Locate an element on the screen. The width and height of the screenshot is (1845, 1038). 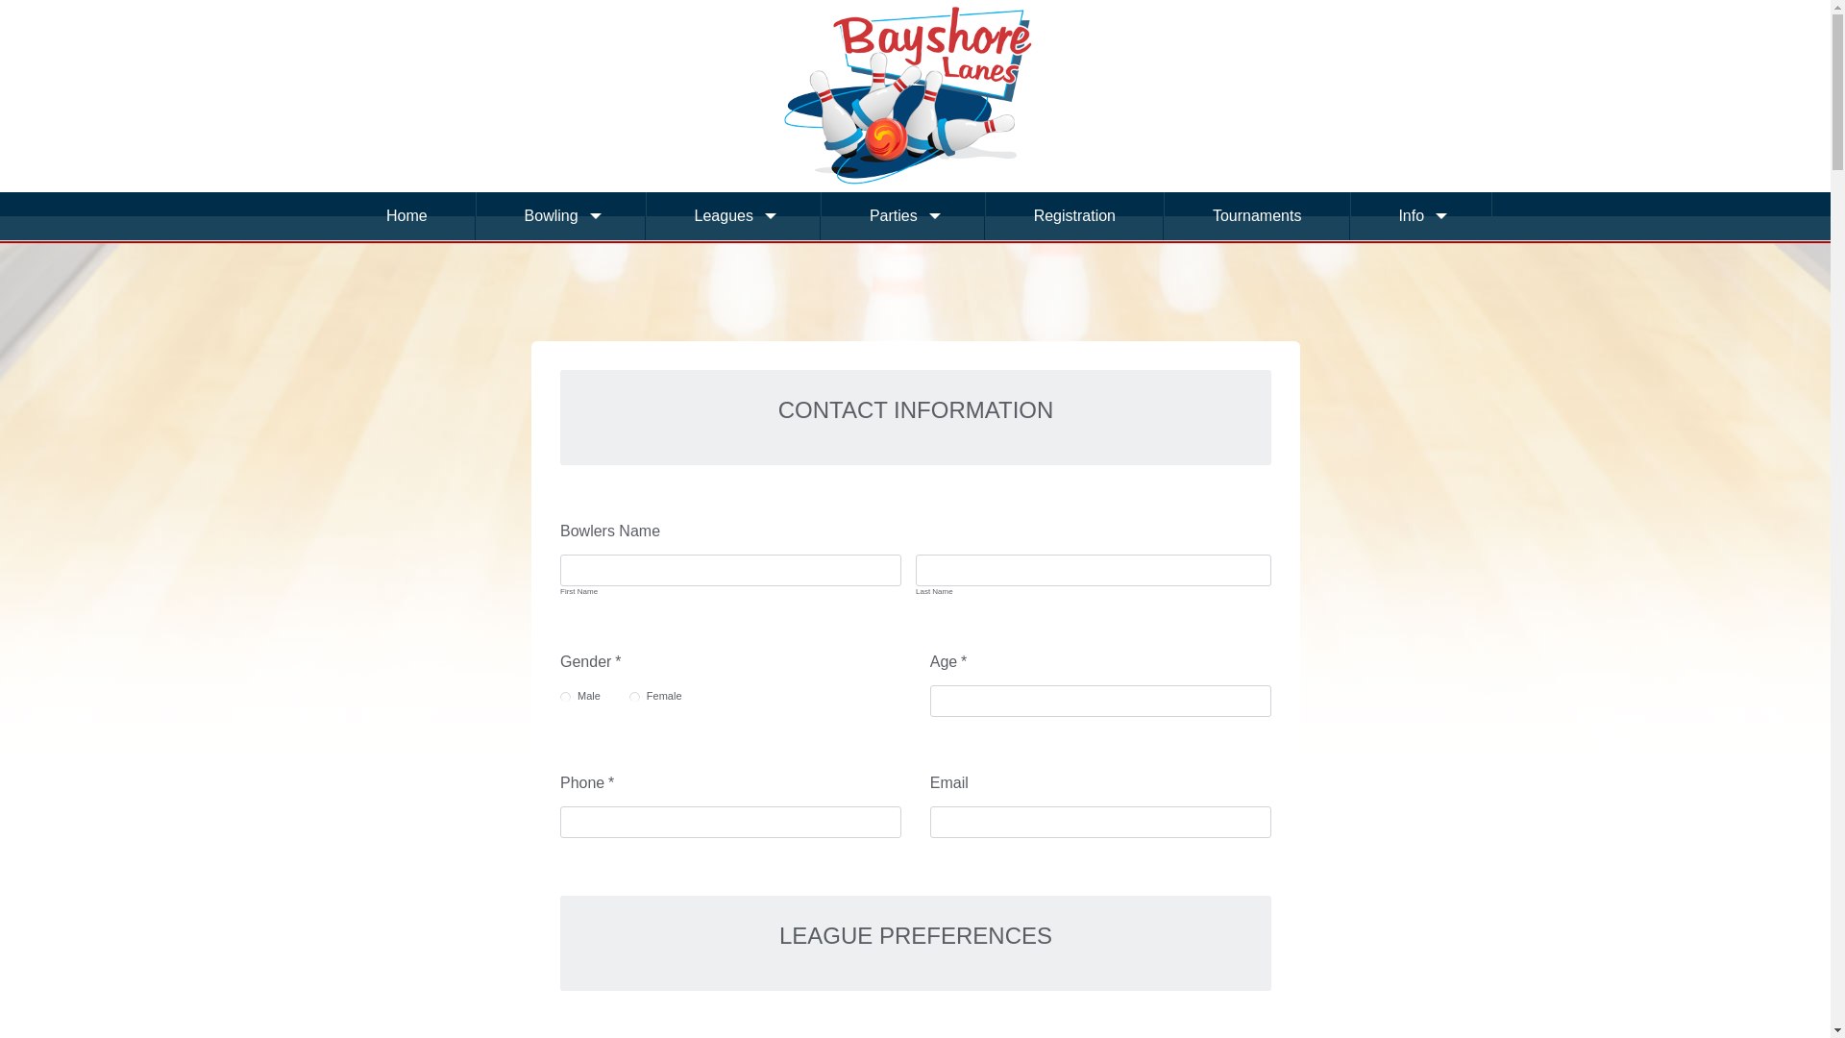
Home is located at coordinates (406, 216).